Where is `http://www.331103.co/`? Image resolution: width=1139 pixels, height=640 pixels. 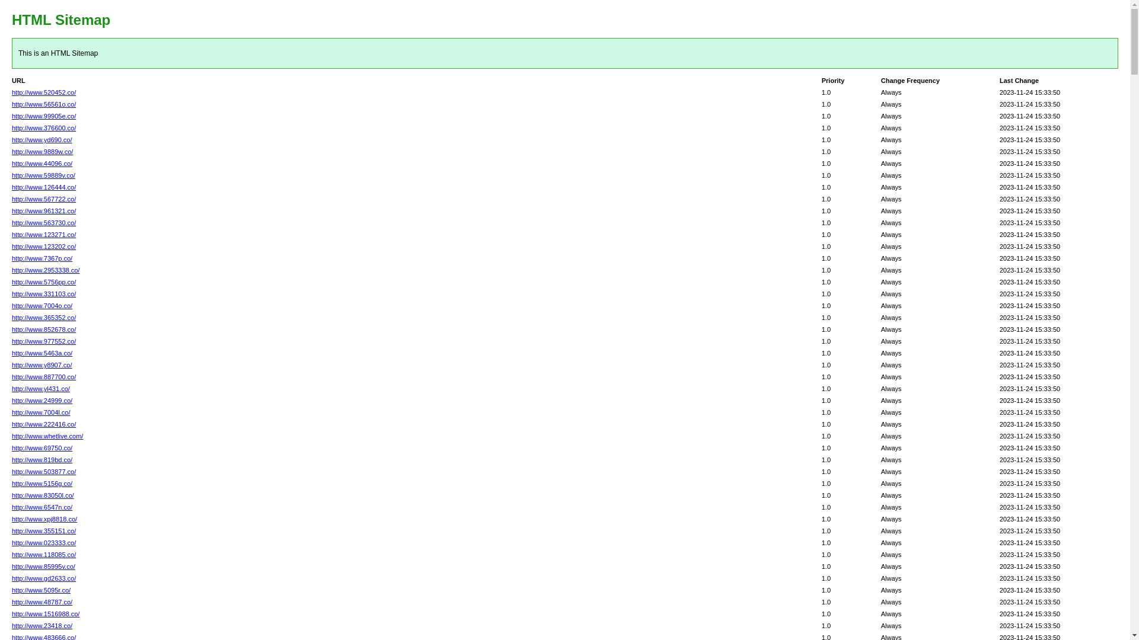
http://www.331103.co/ is located at coordinates (44, 294).